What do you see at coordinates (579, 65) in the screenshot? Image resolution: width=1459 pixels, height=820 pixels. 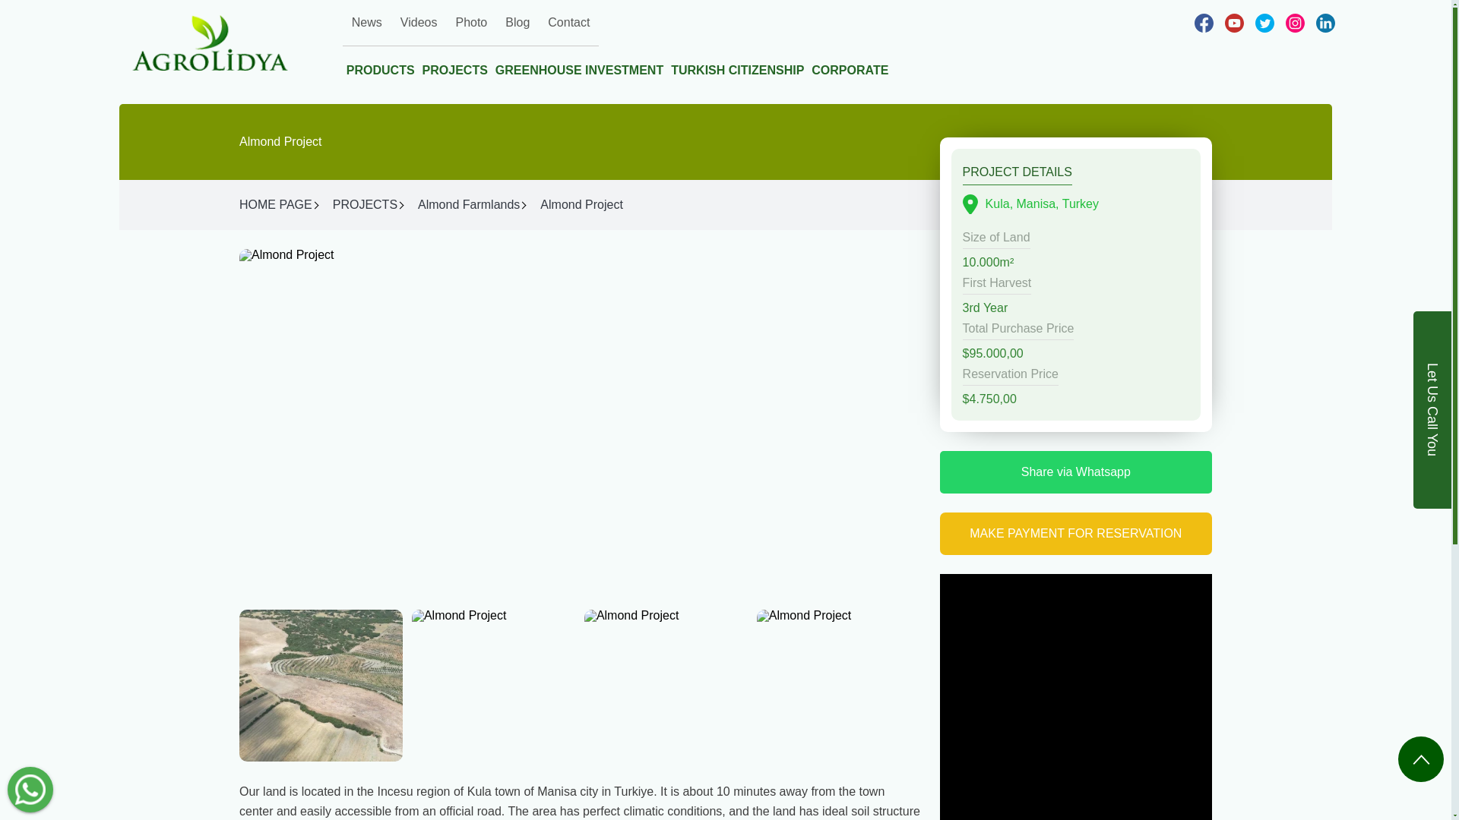 I see `GREENHOUSE INVESTMENT` at bounding box center [579, 65].